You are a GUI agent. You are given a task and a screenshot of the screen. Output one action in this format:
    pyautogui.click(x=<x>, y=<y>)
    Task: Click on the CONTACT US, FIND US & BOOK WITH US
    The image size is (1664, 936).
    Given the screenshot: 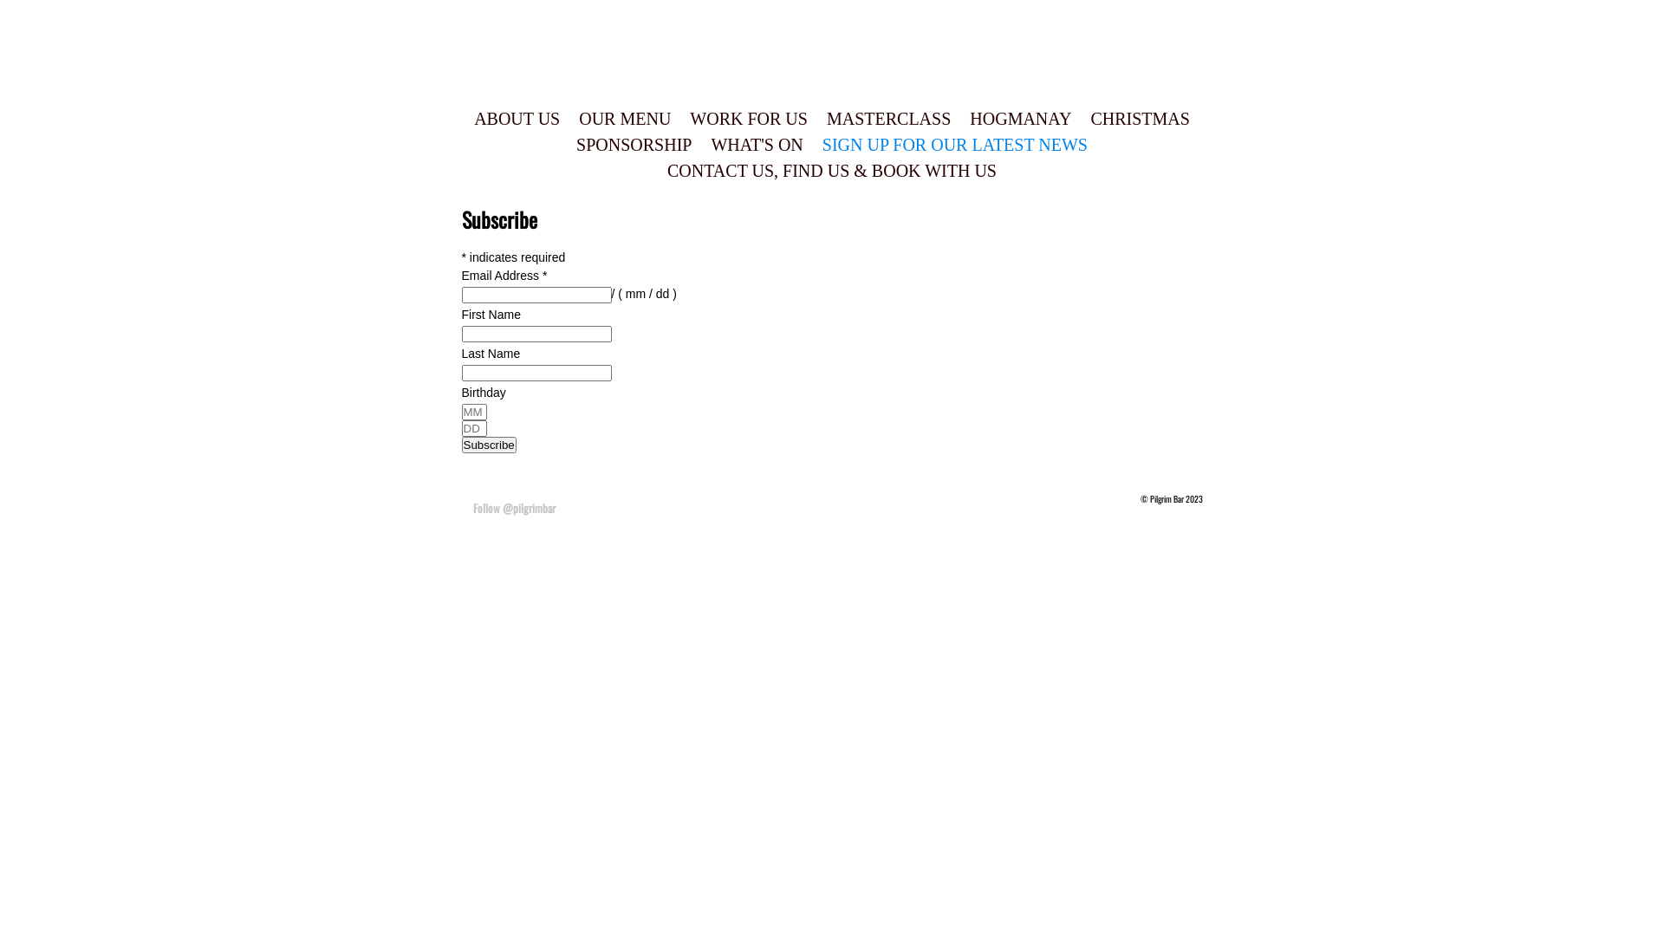 What is the action you would take?
    pyautogui.click(x=832, y=171)
    